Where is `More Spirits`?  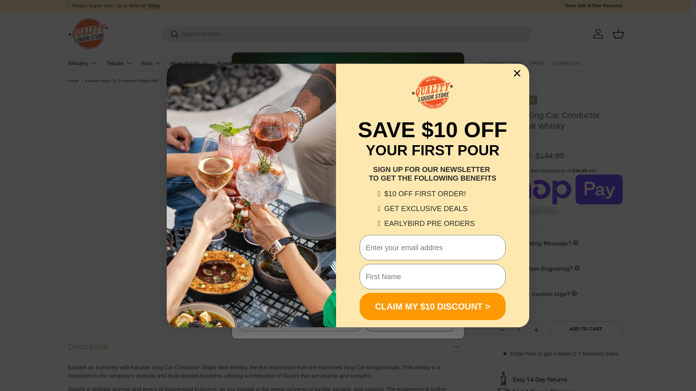
More Spirits is located at coordinates (189, 63).